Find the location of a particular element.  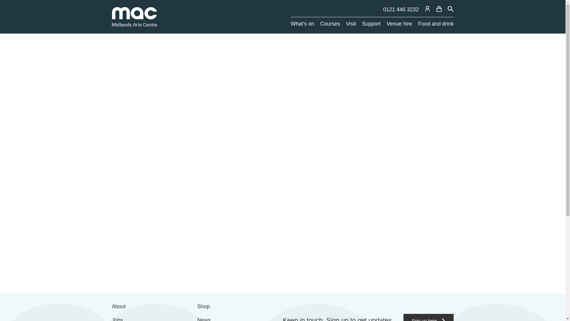

Venue hire is located at coordinates (399, 24).